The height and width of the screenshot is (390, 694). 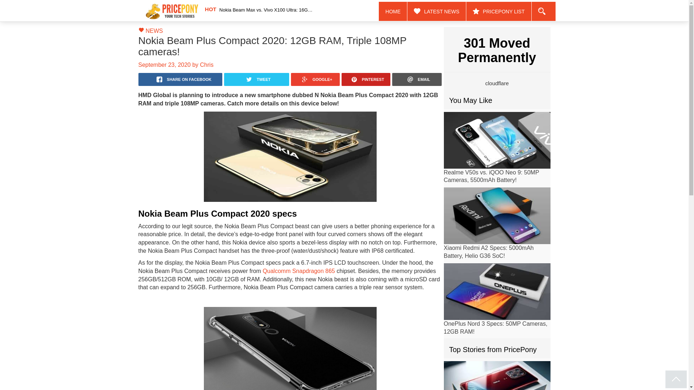 What do you see at coordinates (180, 79) in the screenshot?
I see `facebook` at bounding box center [180, 79].